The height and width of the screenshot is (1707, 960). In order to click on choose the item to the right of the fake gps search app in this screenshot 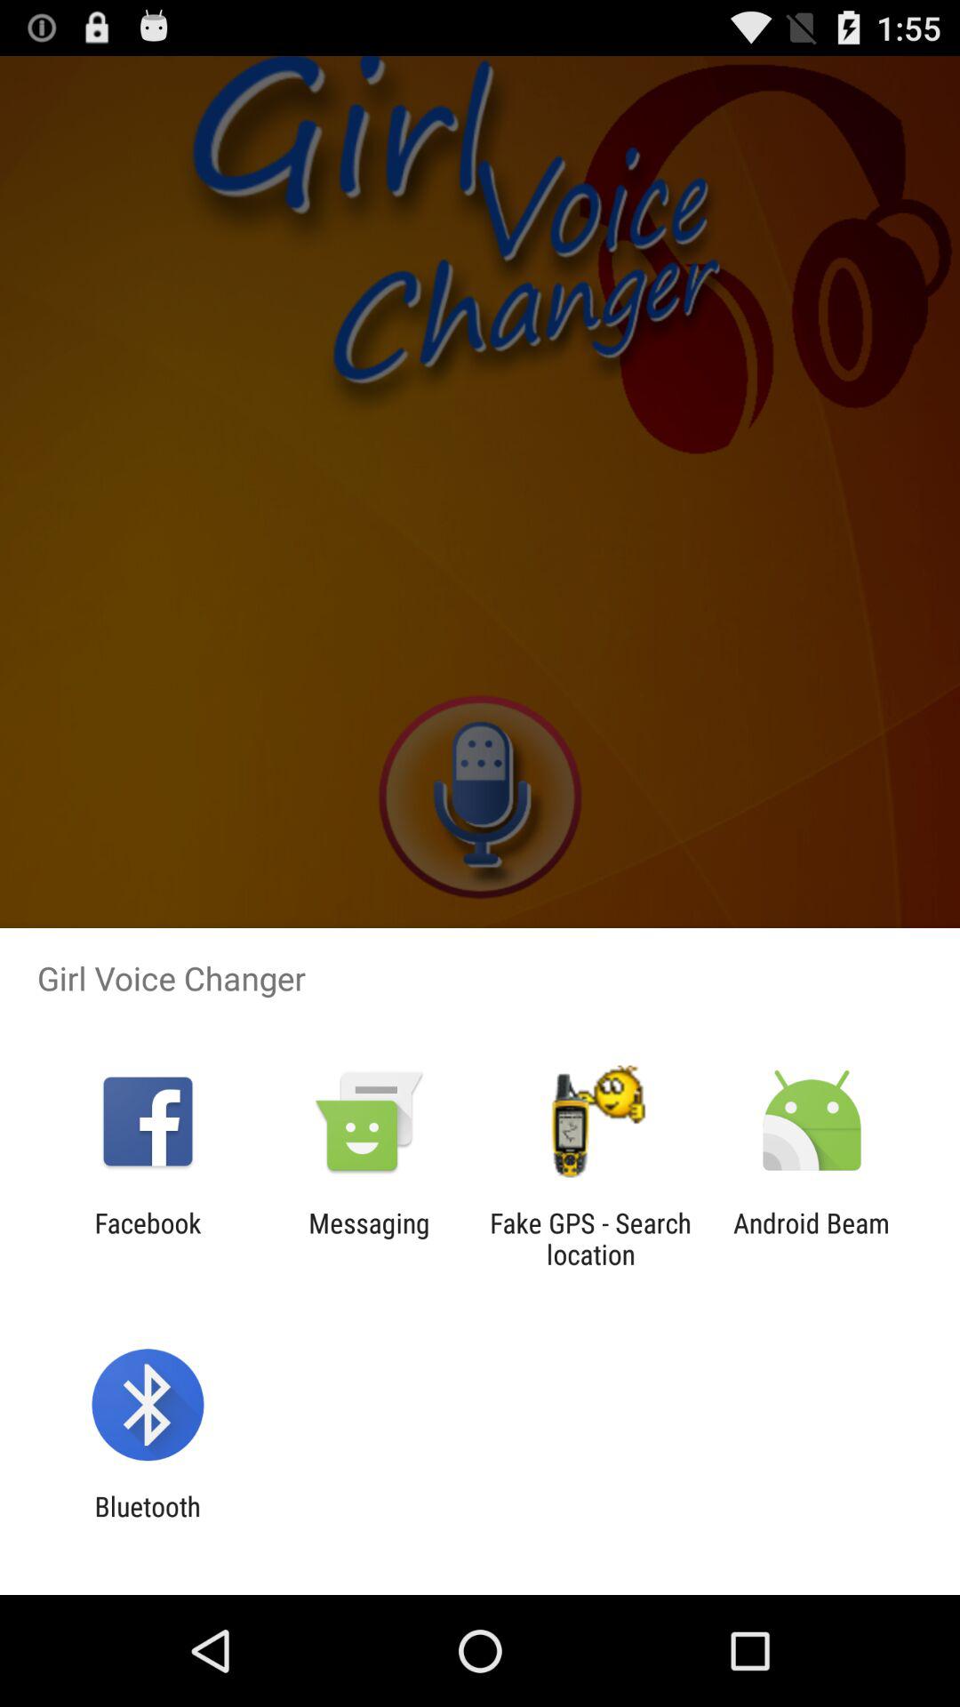, I will do `click(812, 1238)`.